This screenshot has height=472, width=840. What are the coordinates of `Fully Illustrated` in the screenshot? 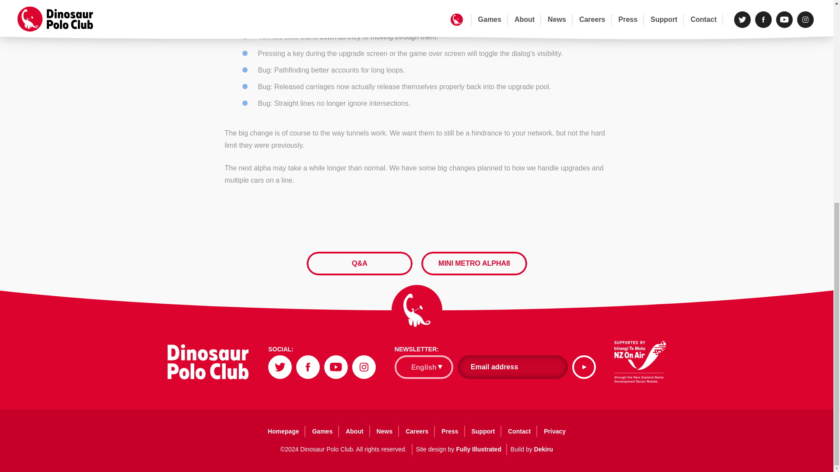 It's located at (478, 449).